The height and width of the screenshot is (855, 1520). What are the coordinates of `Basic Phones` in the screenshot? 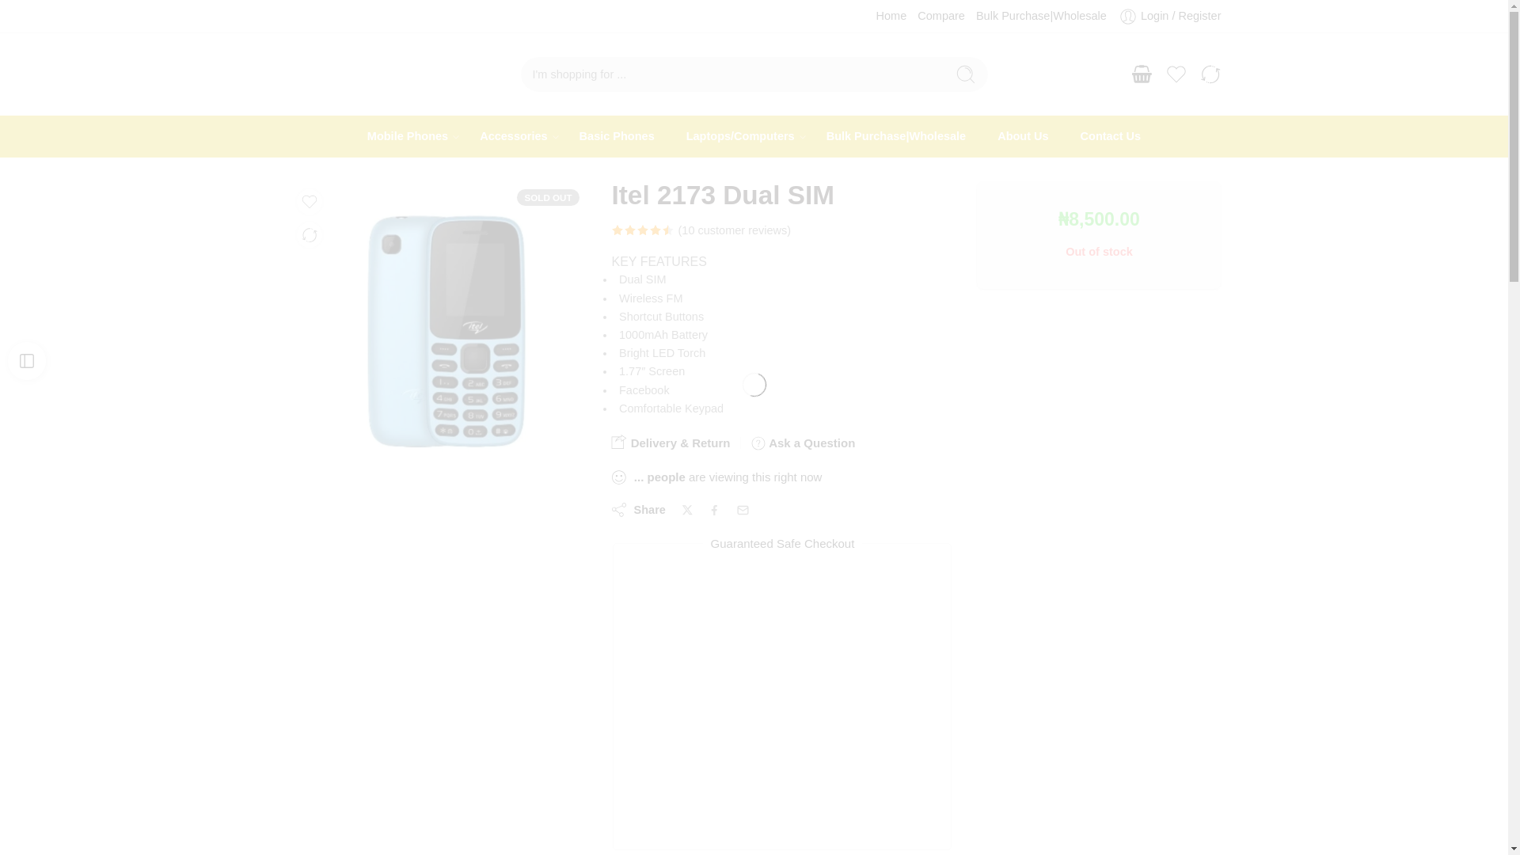 It's located at (617, 136).